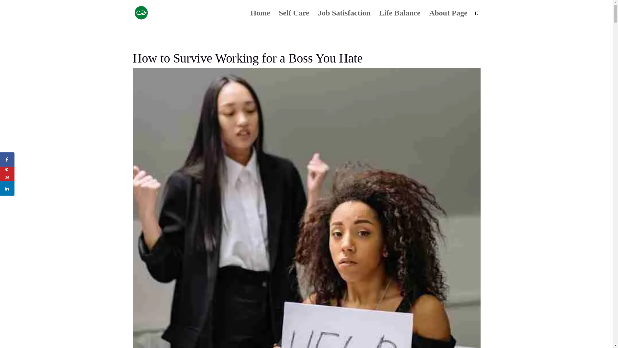 The image size is (618, 348). What do you see at coordinates (7, 174) in the screenshot?
I see `Save to Pinterest` at bounding box center [7, 174].